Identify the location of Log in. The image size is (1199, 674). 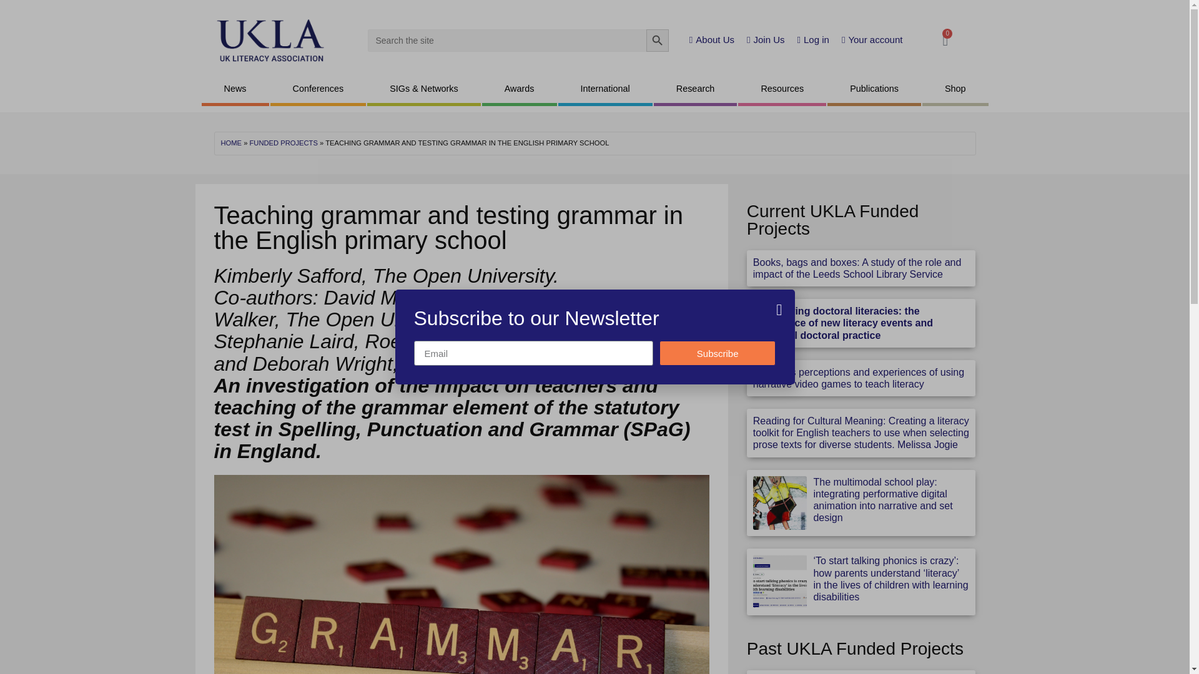
(813, 40).